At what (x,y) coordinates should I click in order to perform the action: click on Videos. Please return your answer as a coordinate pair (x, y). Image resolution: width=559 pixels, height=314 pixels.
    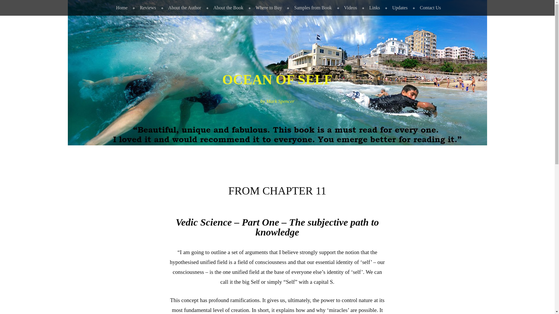
    Looking at the image, I should click on (349, 8).